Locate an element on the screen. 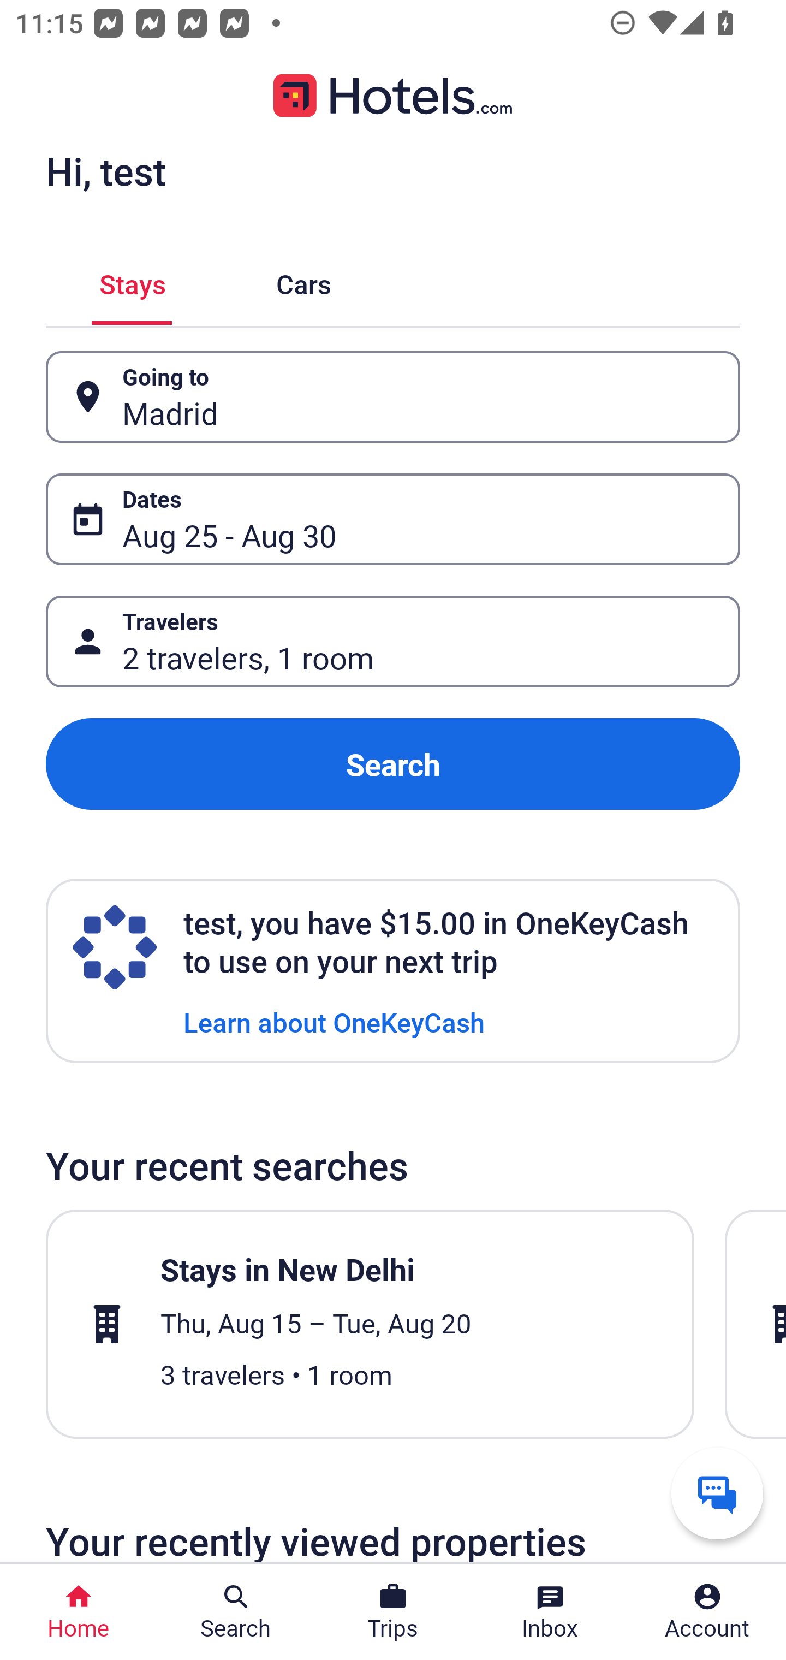 This screenshot has height=1660, width=786. Hi, test is located at coordinates (105, 171).